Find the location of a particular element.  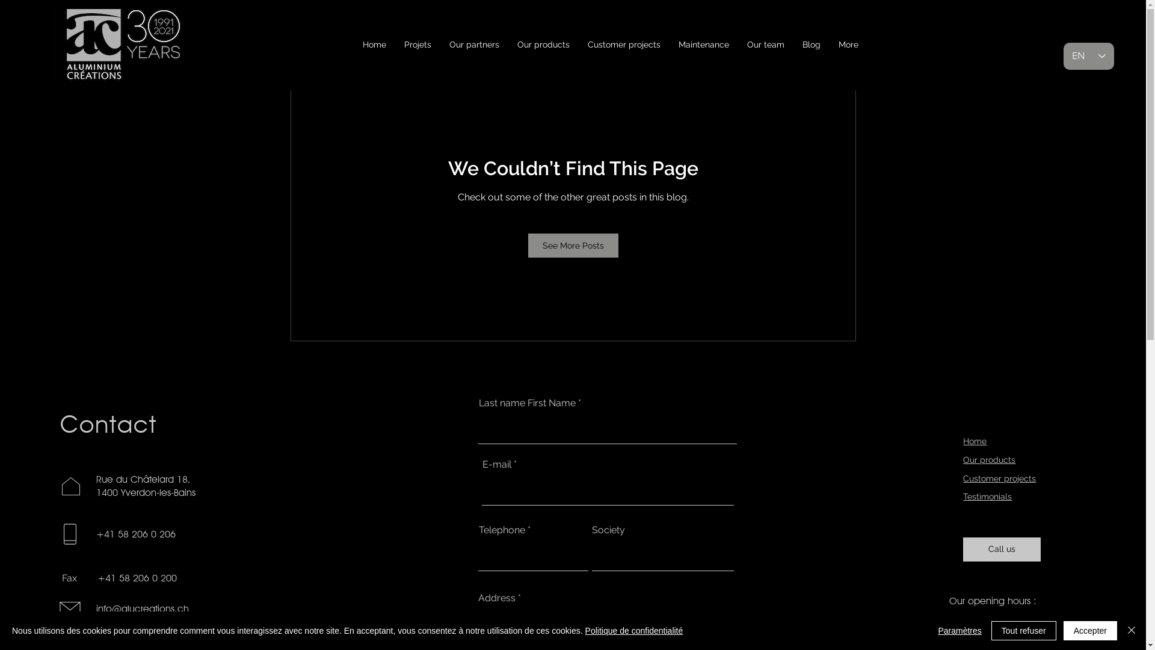

Tout refuser is located at coordinates (1024, 631).